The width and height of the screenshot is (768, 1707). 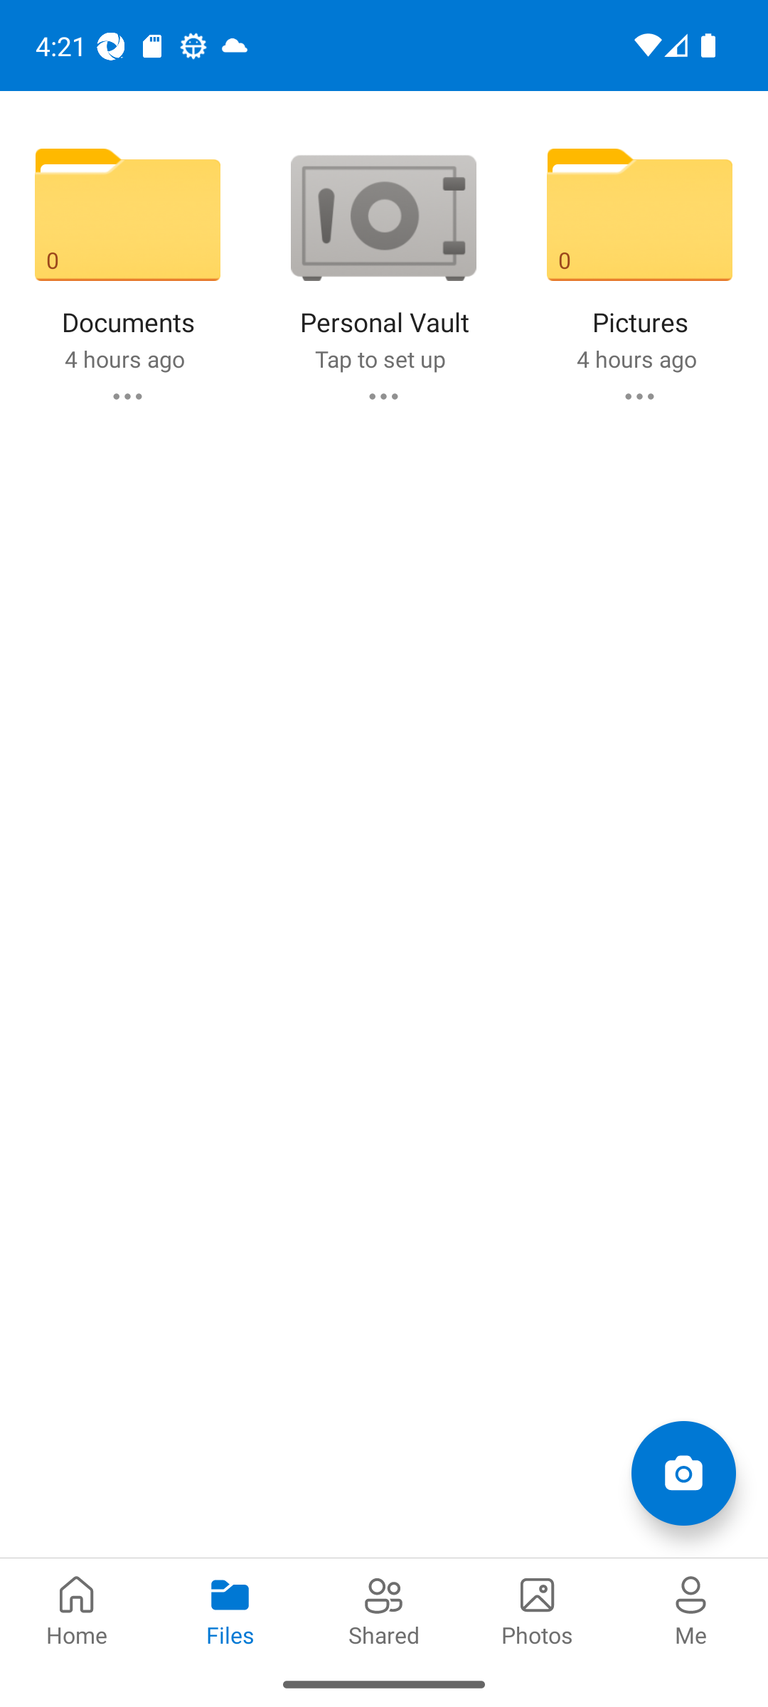 What do you see at coordinates (691, 1609) in the screenshot?
I see `Me pivot Me` at bounding box center [691, 1609].